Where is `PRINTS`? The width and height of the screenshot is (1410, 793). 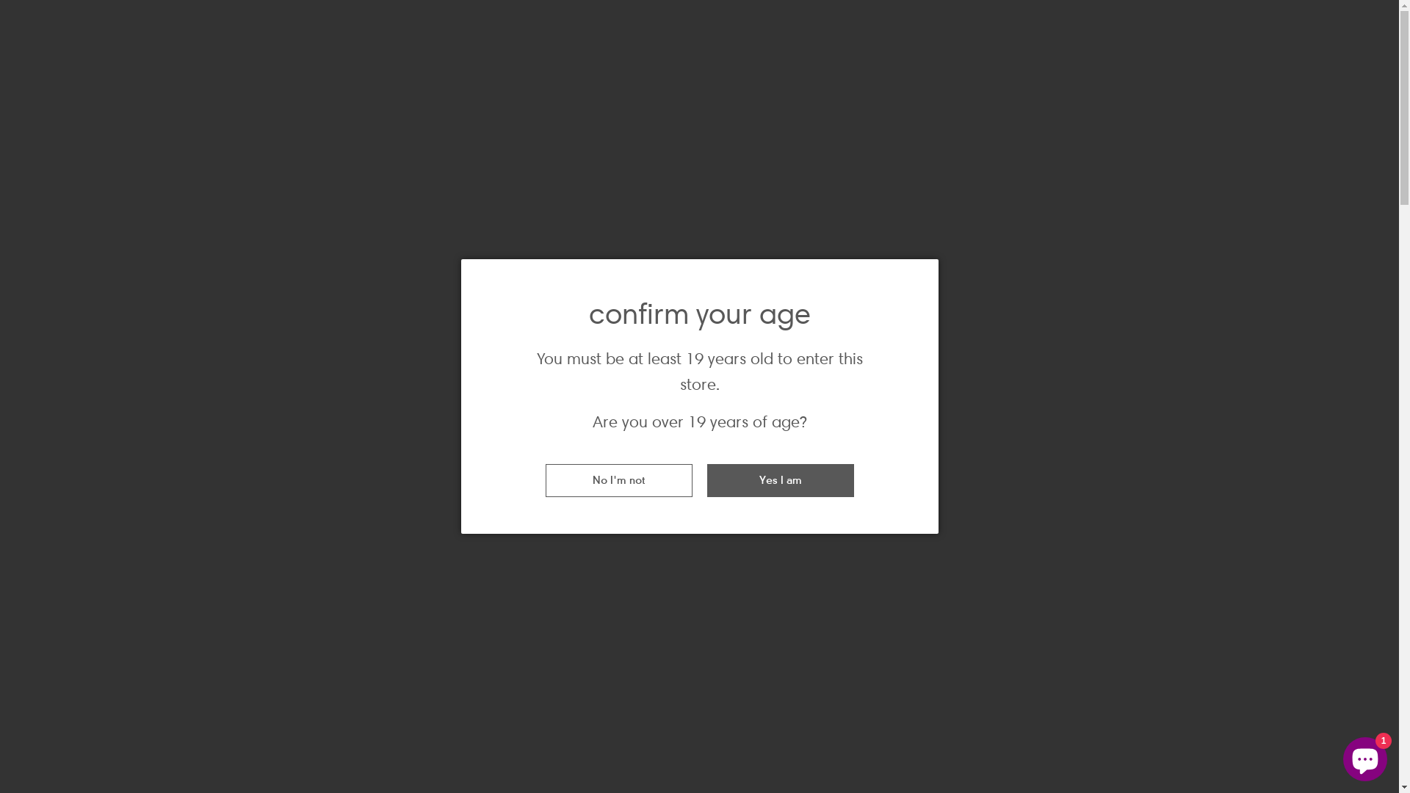 PRINTS is located at coordinates (862, 260).